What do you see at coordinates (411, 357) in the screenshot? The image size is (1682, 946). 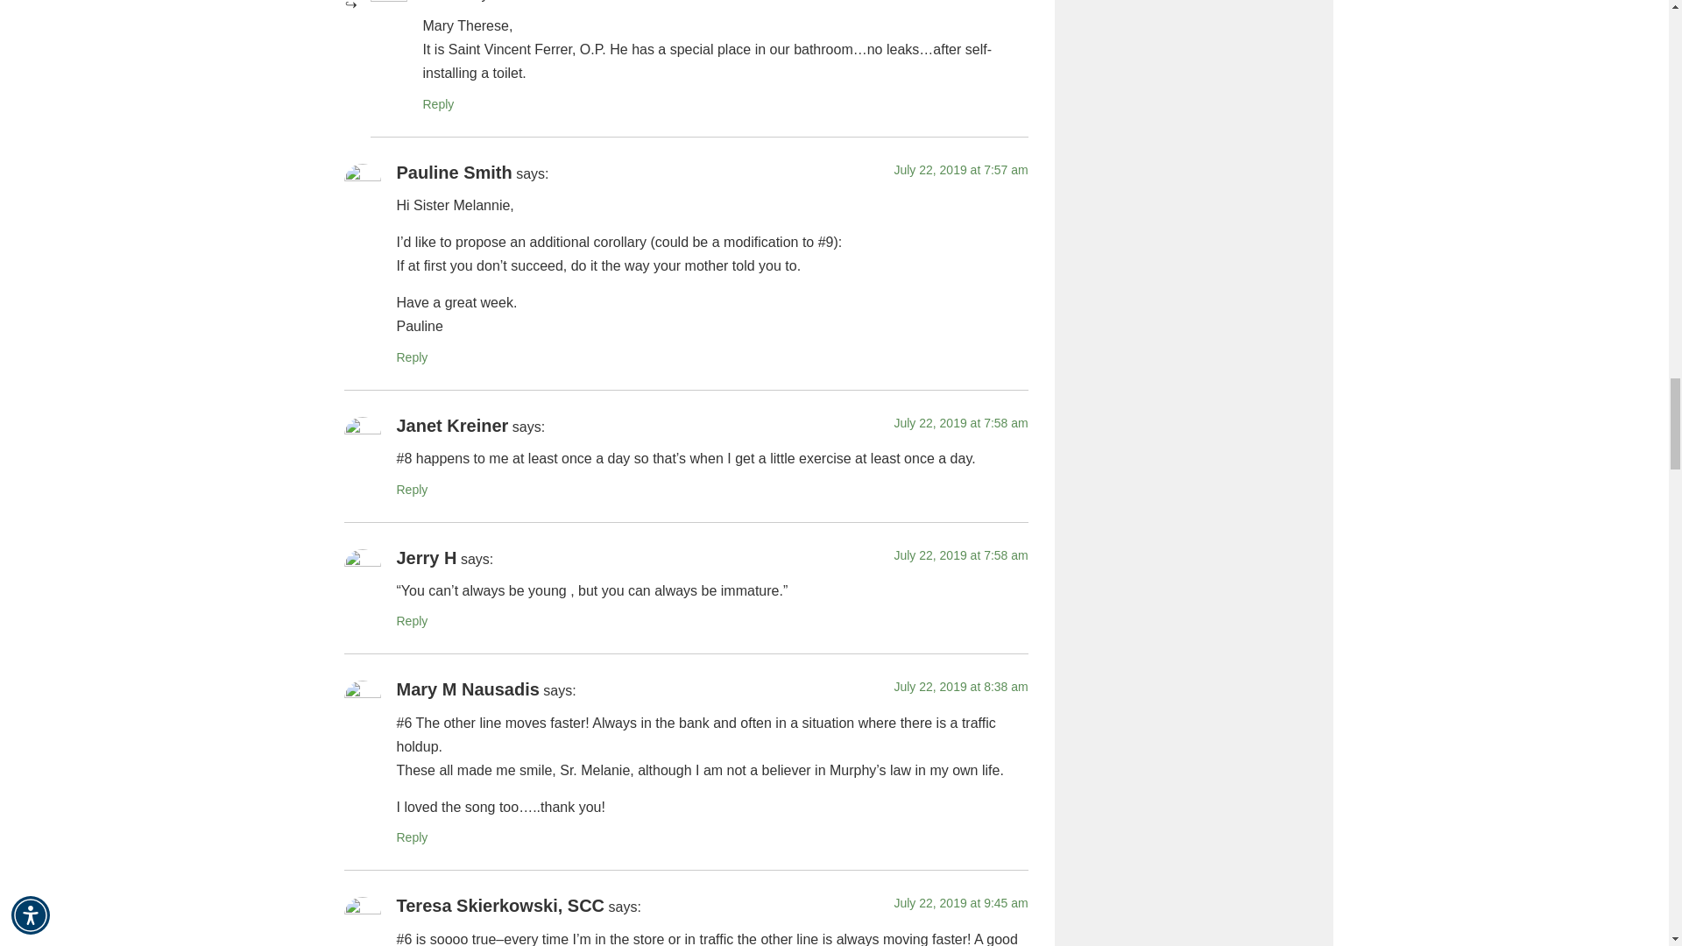 I see `Reply` at bounding box center [411, 357].